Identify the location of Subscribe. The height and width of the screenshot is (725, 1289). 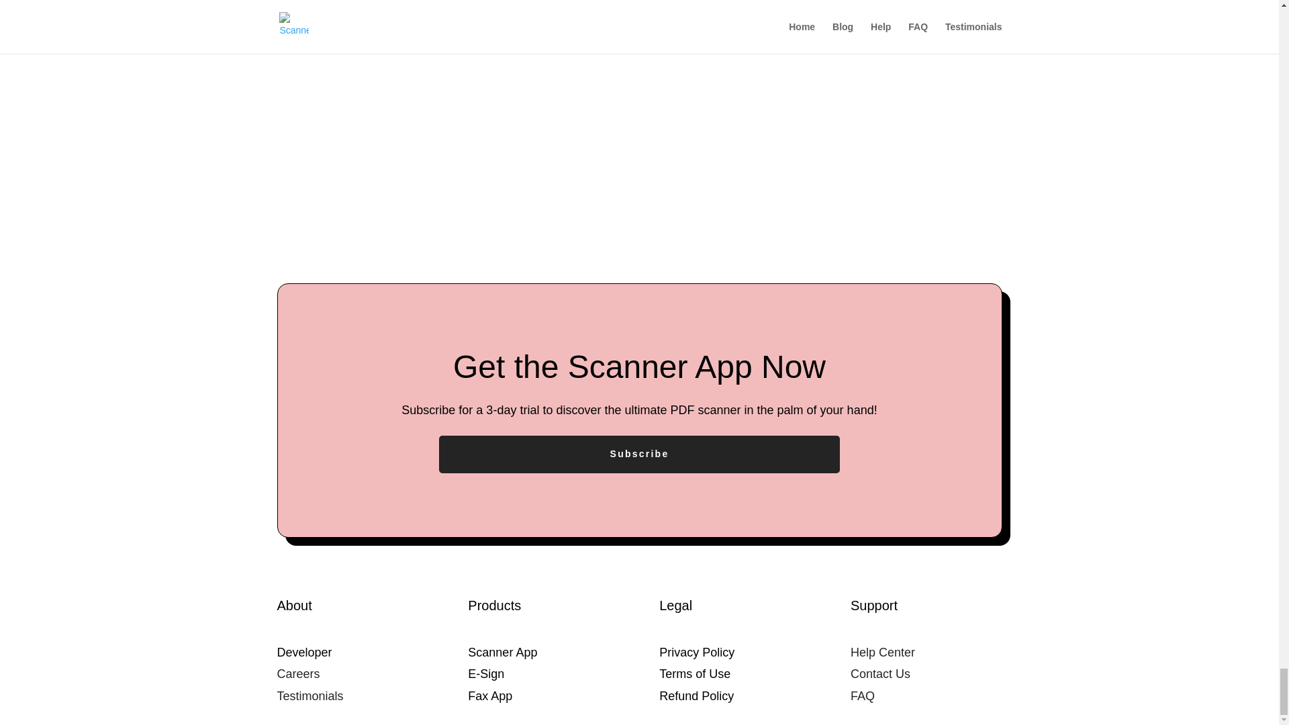
(639, 454).